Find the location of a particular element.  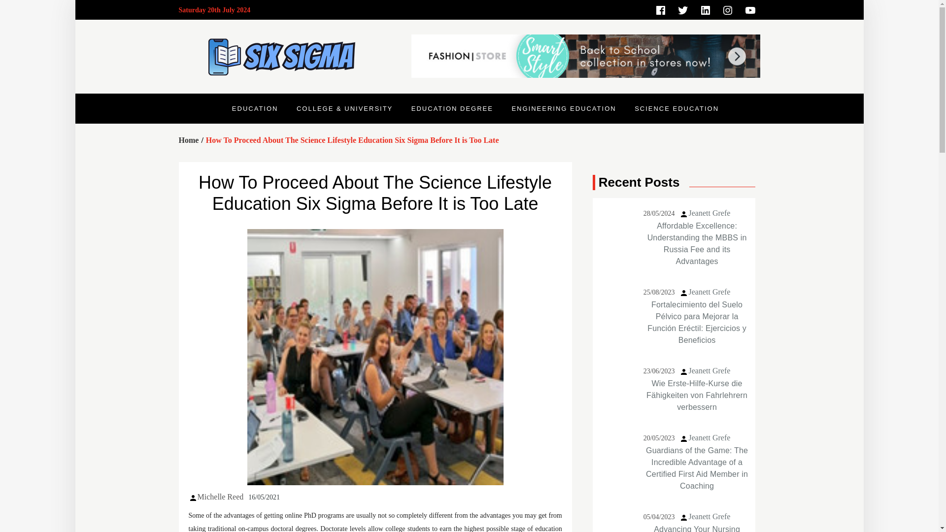

Advancing Your Nursing Career is located at coordinates (617, 519).